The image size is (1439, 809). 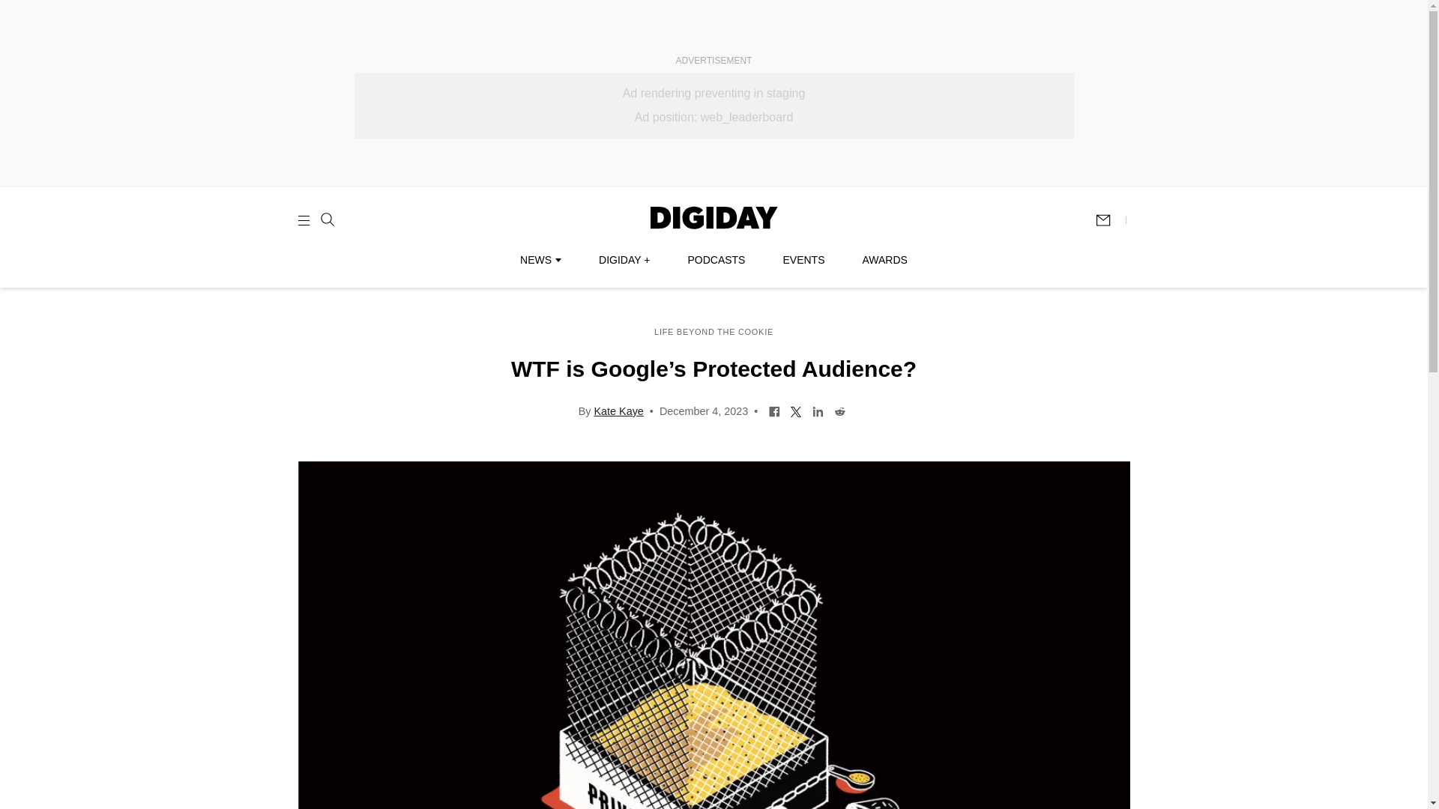 What do you see at coordinates (540, 260) in the screenshot?
I see `NEWS` at bounding box center [540, 260].